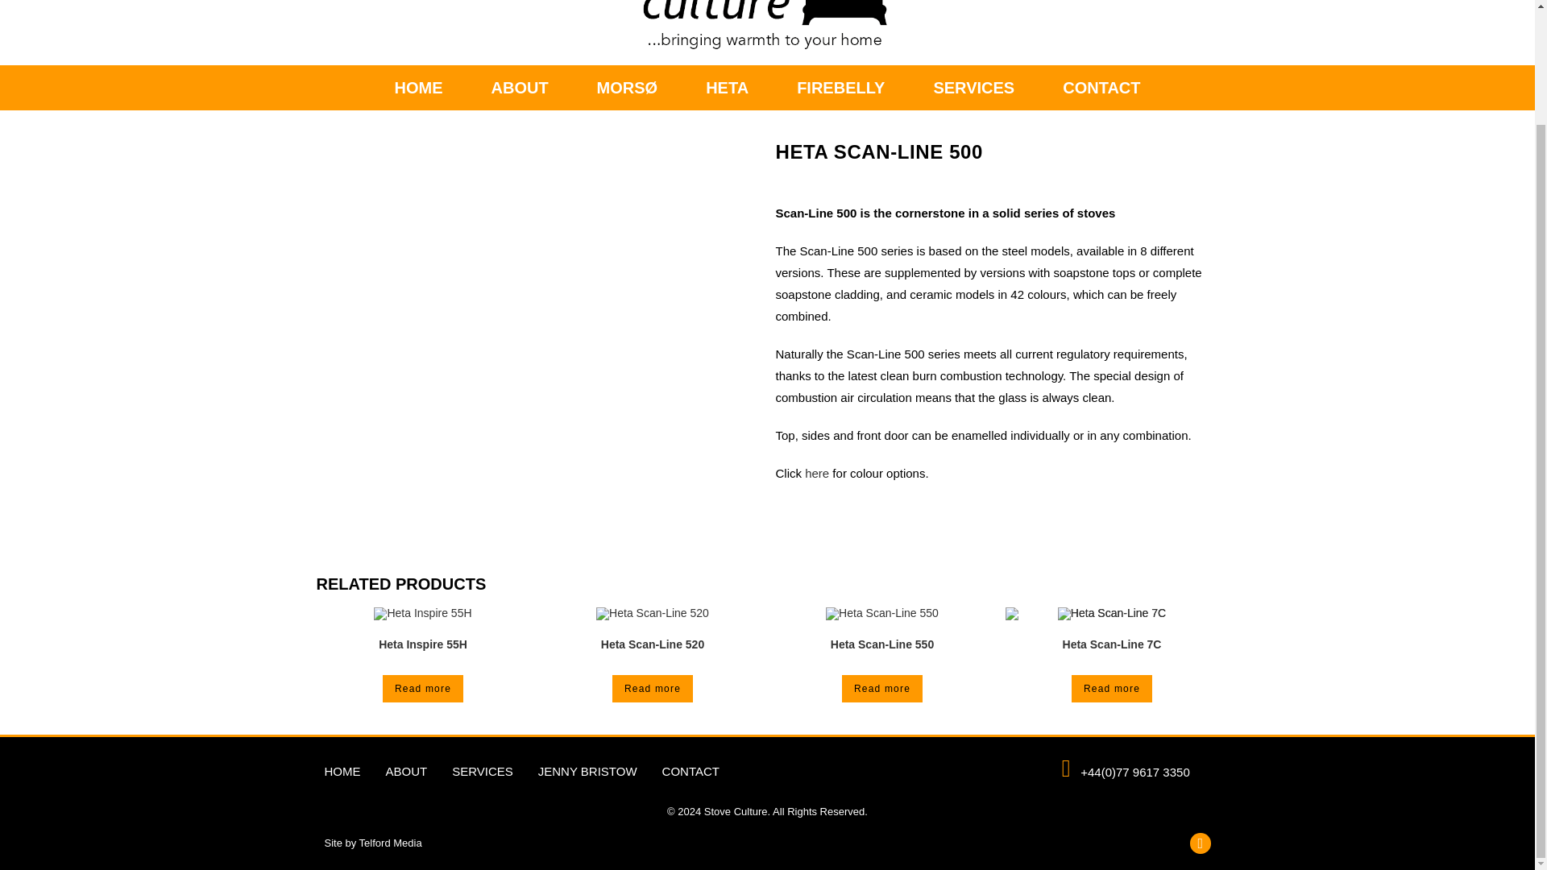 This screenshot has height=870, width=1547. What do you see at coordinates (519, 88) in the screenshot?
I see `ABOUT` at bounding box center [519, 88].